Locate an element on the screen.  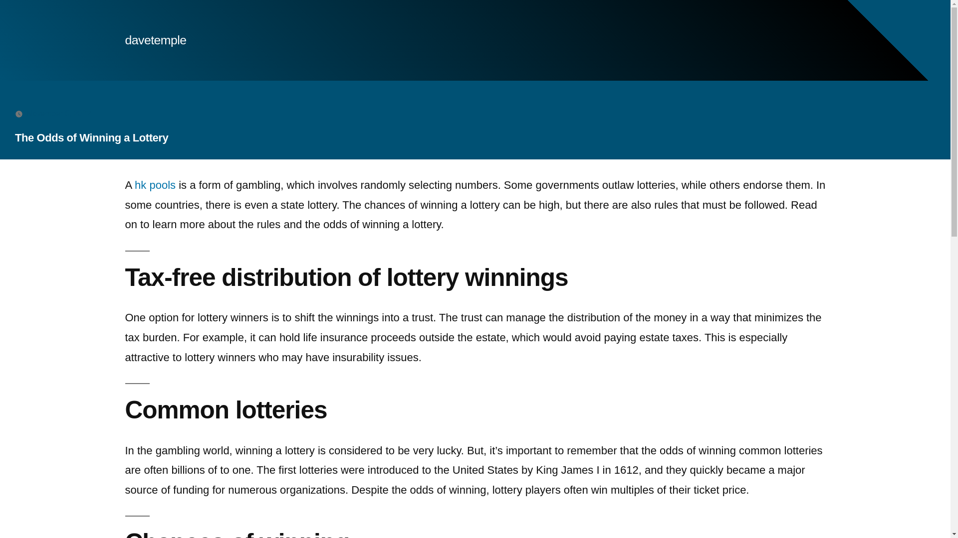
hk pools is located at coordinates (155, 185).